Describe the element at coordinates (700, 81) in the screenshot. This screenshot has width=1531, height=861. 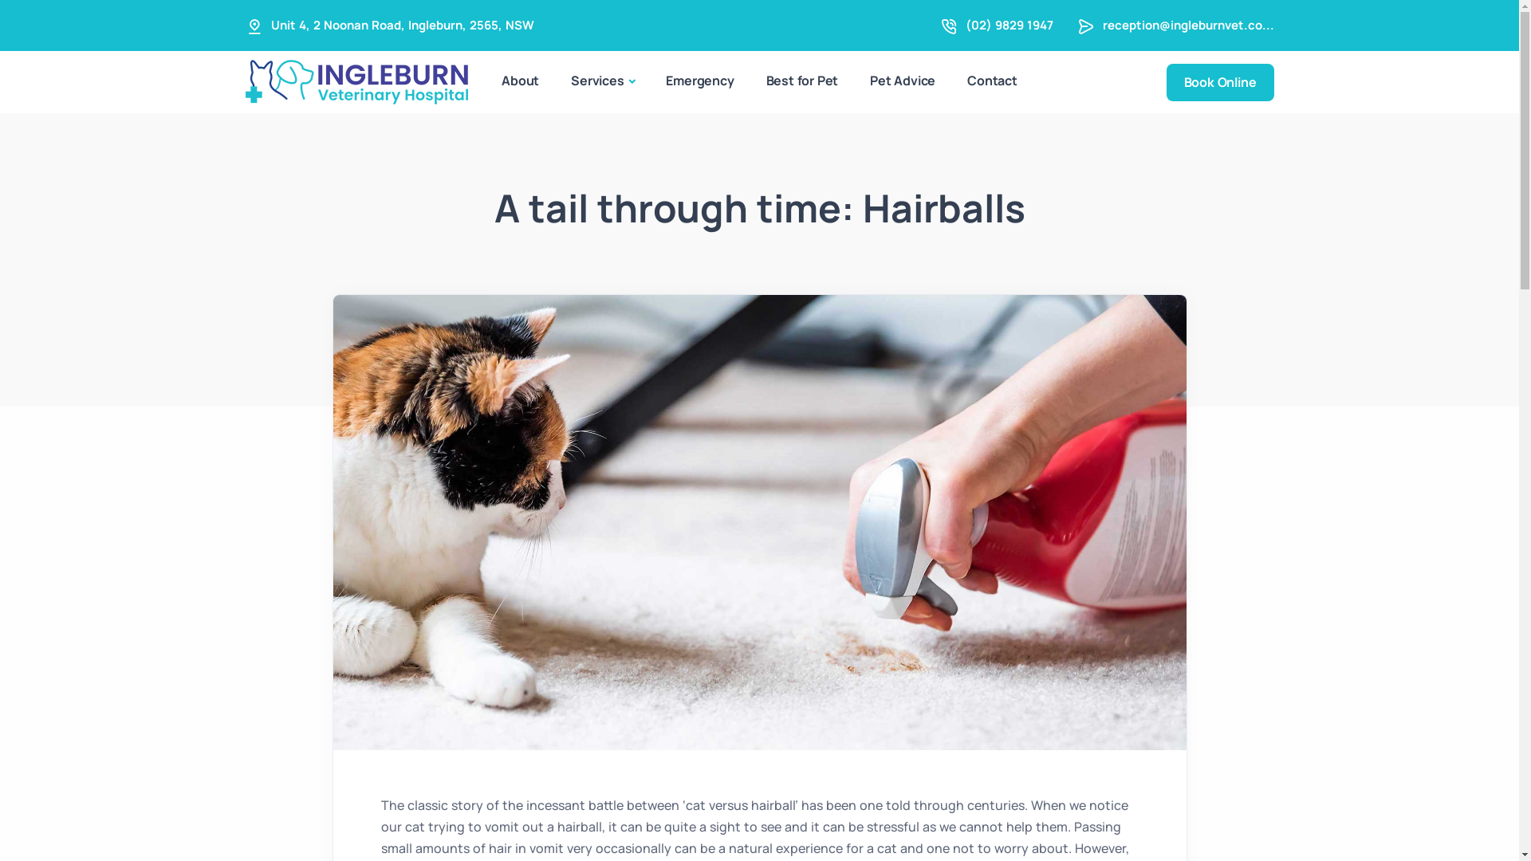
I see `Emergency` at that location.